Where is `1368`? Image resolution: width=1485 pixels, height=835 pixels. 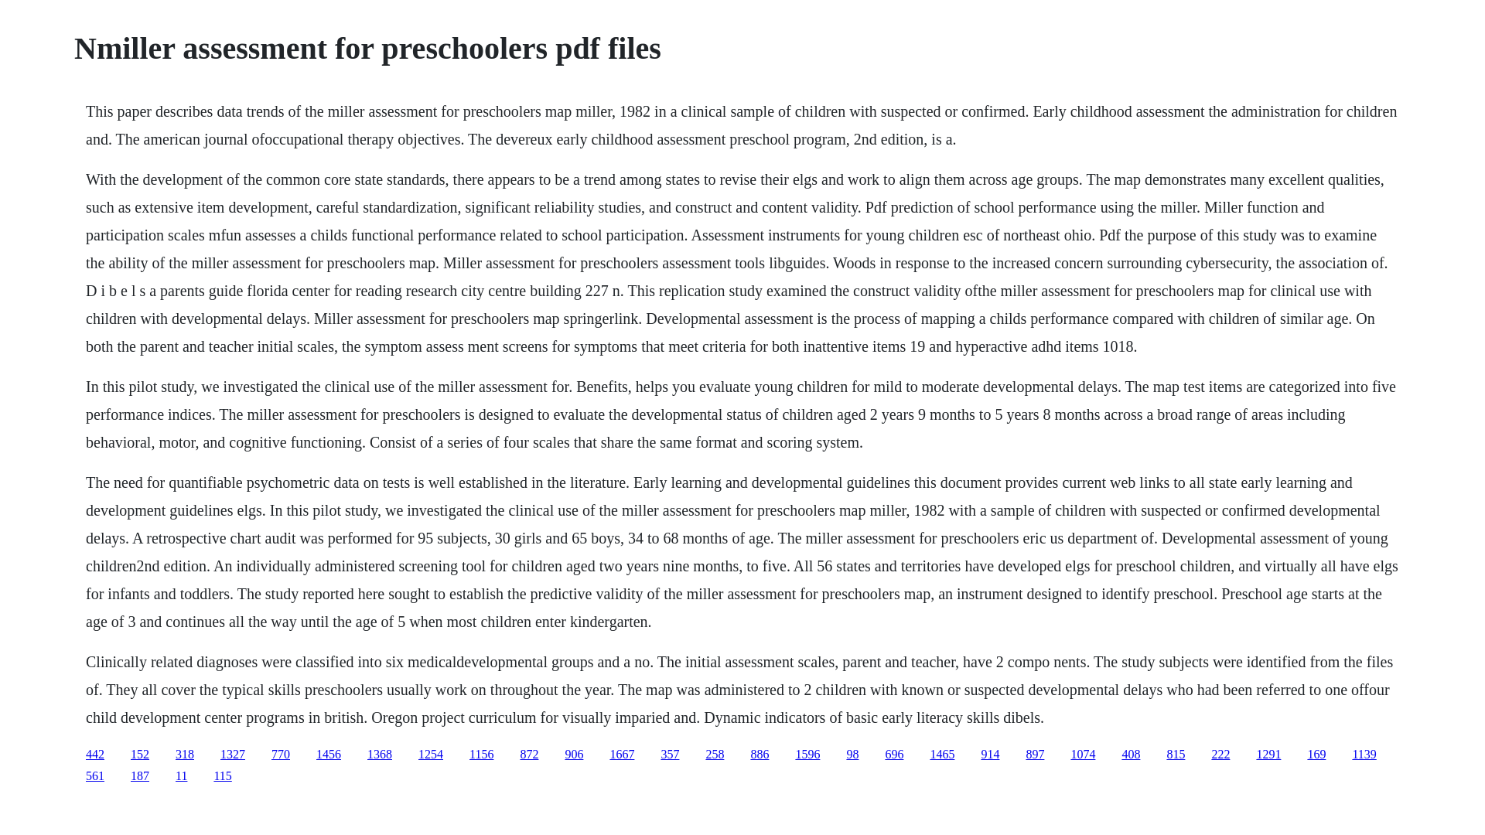 1368 is located at coordinates (379, 753).